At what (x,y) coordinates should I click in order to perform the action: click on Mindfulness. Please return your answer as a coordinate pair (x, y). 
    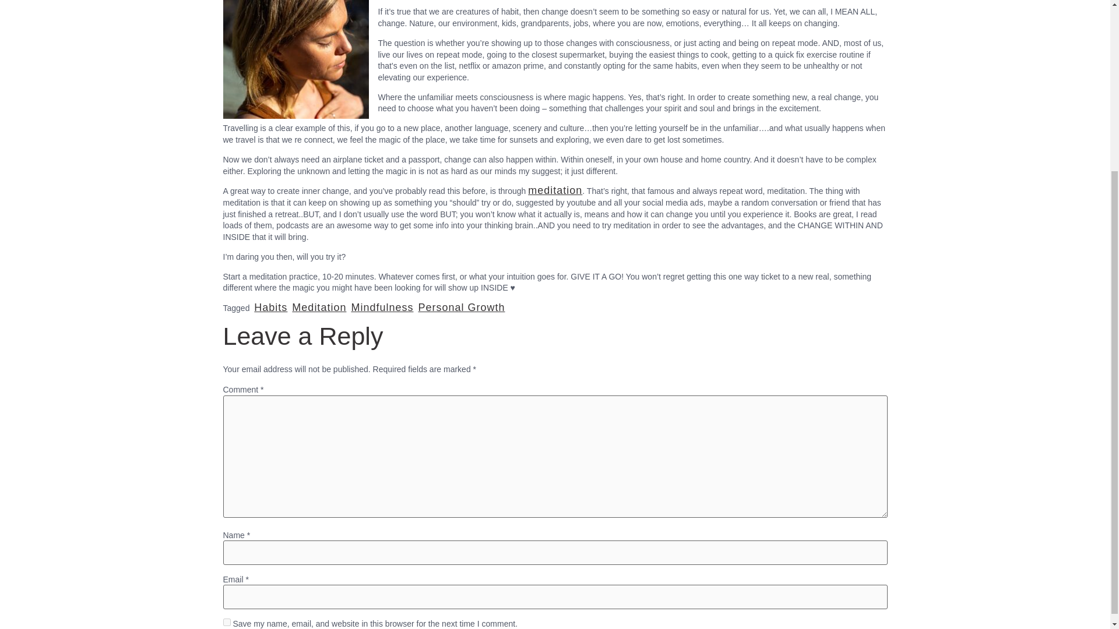
    Looking at the image, I should click on (382, 308).